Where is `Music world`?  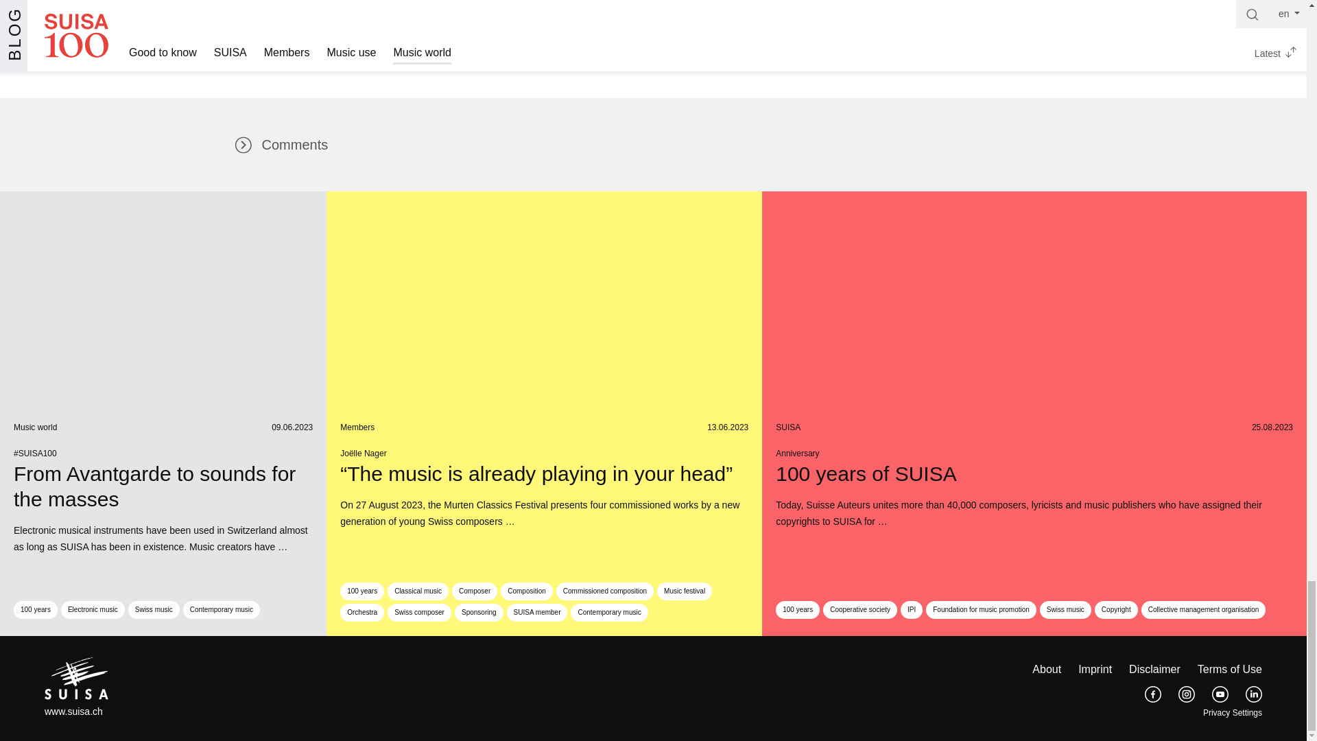 Music world is located at coordinates (34, 427).